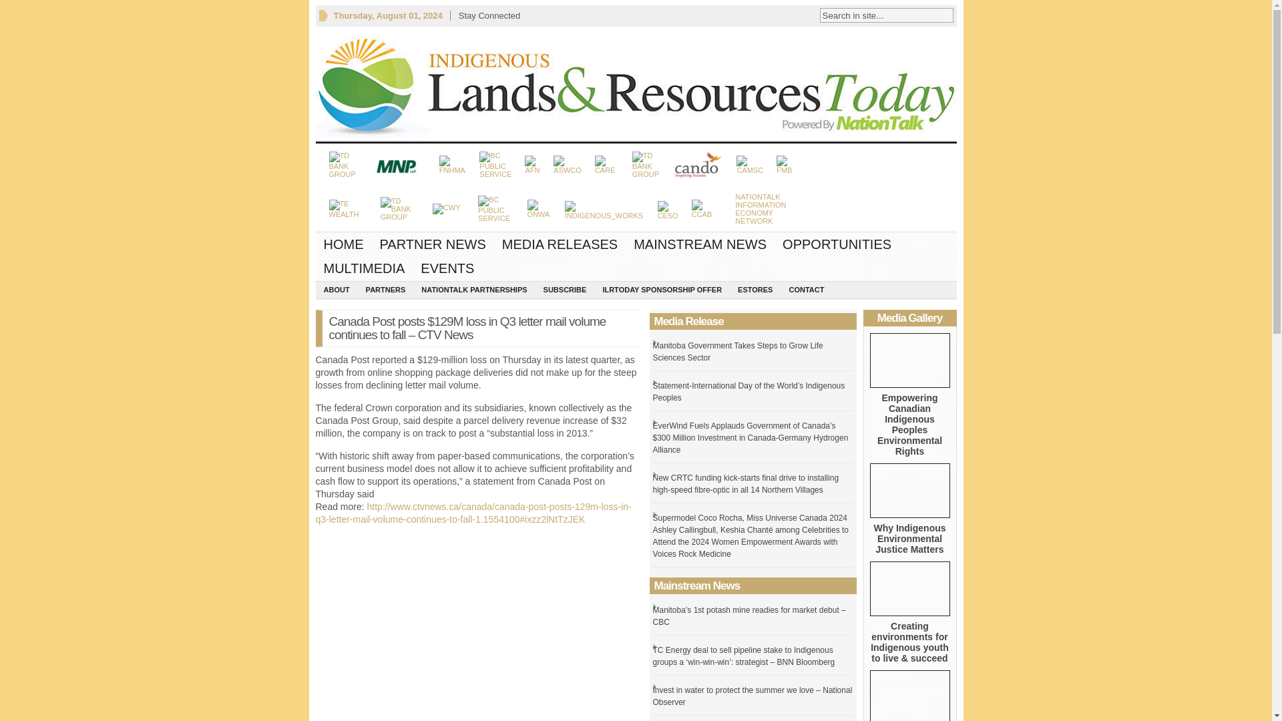 The width and height of the screenshot is (1282, 721). Describe the element at coordinates (909, 491) in the screenshot. I see `HOME` at that location.